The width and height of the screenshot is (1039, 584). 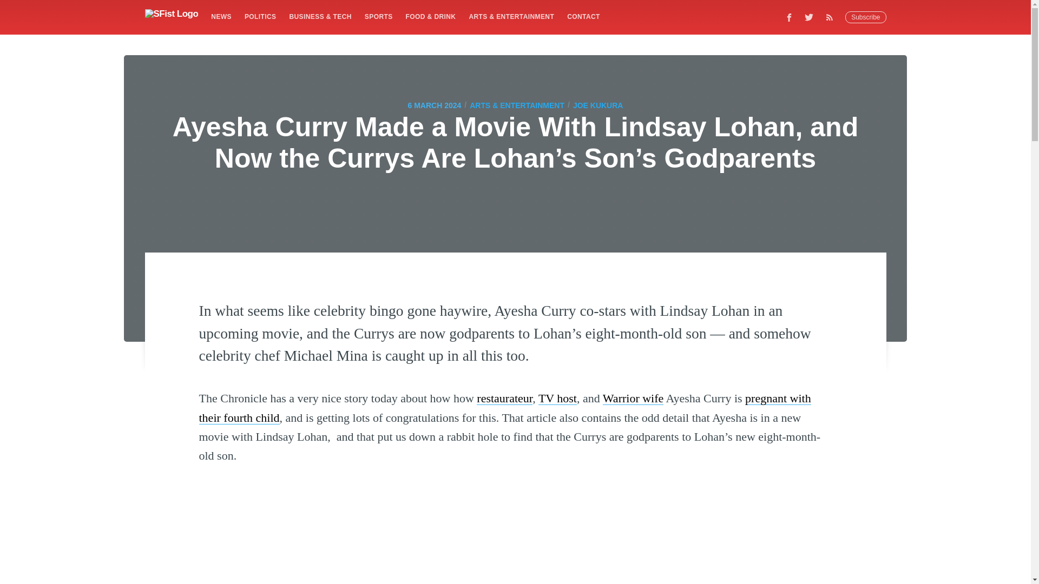 What do you see at coordinates (557, 398) in the screenshot?
I see `TV host` at bounding box center [557, 398].